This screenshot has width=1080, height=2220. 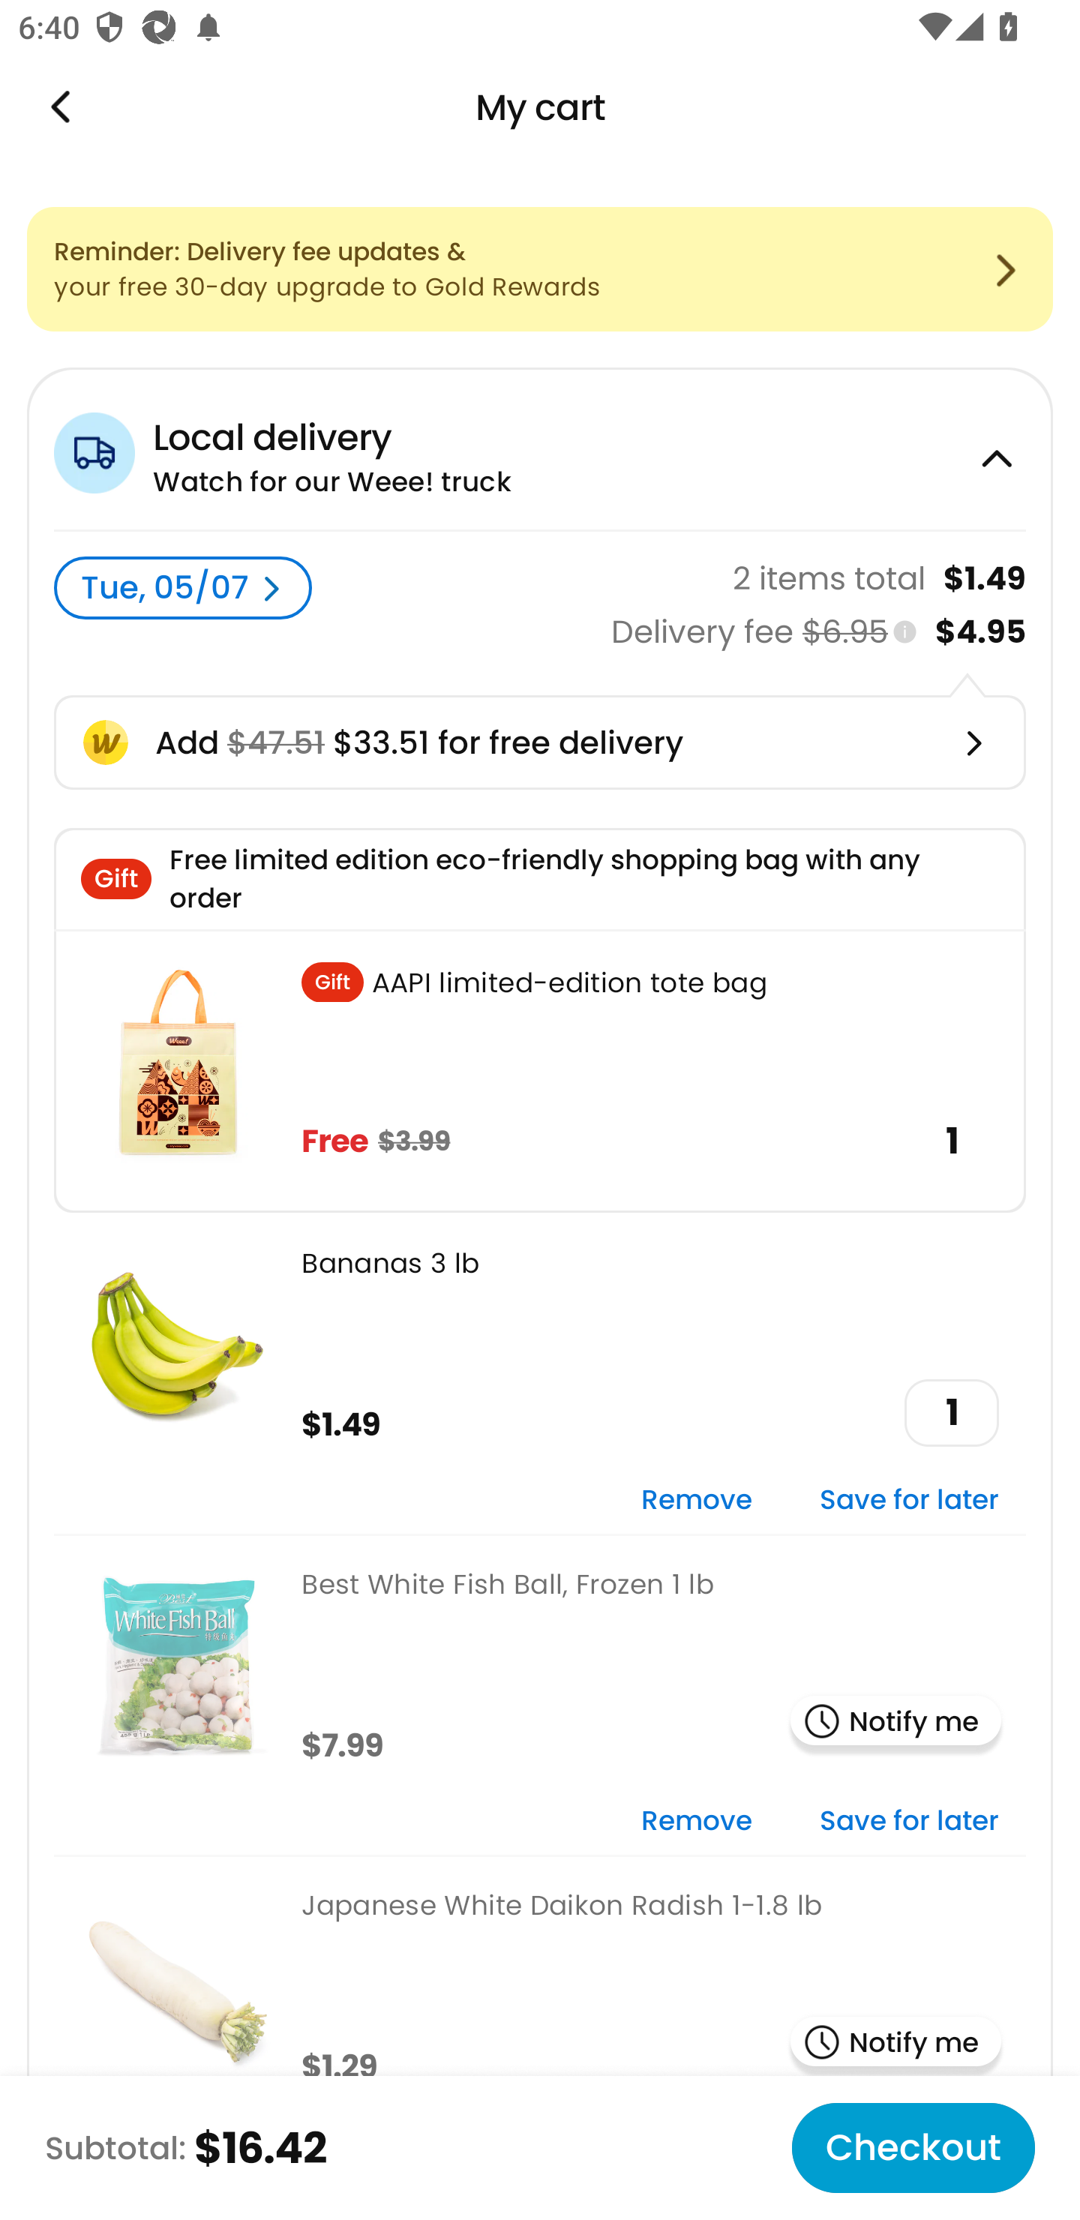 What do you see at coordinates (540, 1372) in the screenshot?
I see `Bananas 3 lb $1.49 1 Remove Save for later` at bounding box center [540, 1372].